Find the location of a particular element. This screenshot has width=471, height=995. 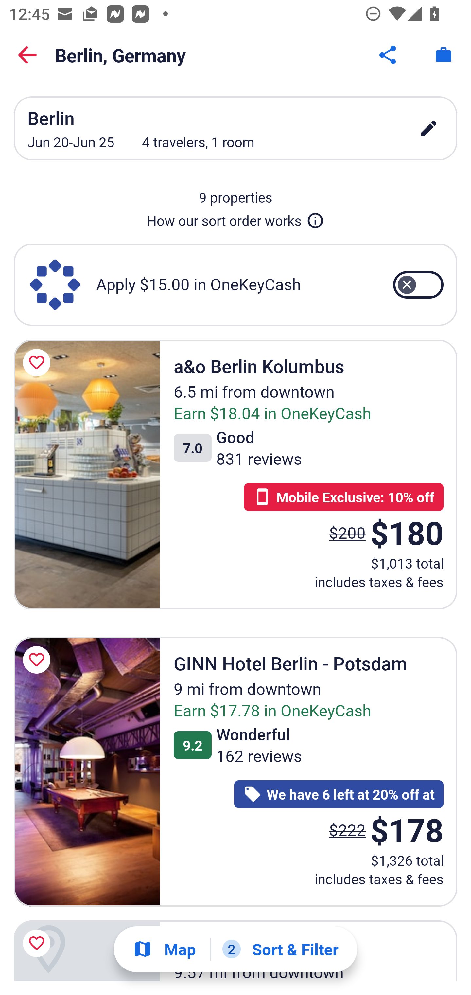

Save GINN Hotel Berlin - Potsdam to a trip is located at coordinates (39, 660).